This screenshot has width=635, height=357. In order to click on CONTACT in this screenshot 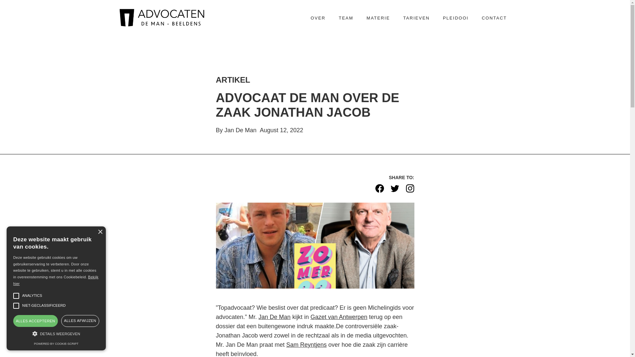, I will do `click(494, 18)`.